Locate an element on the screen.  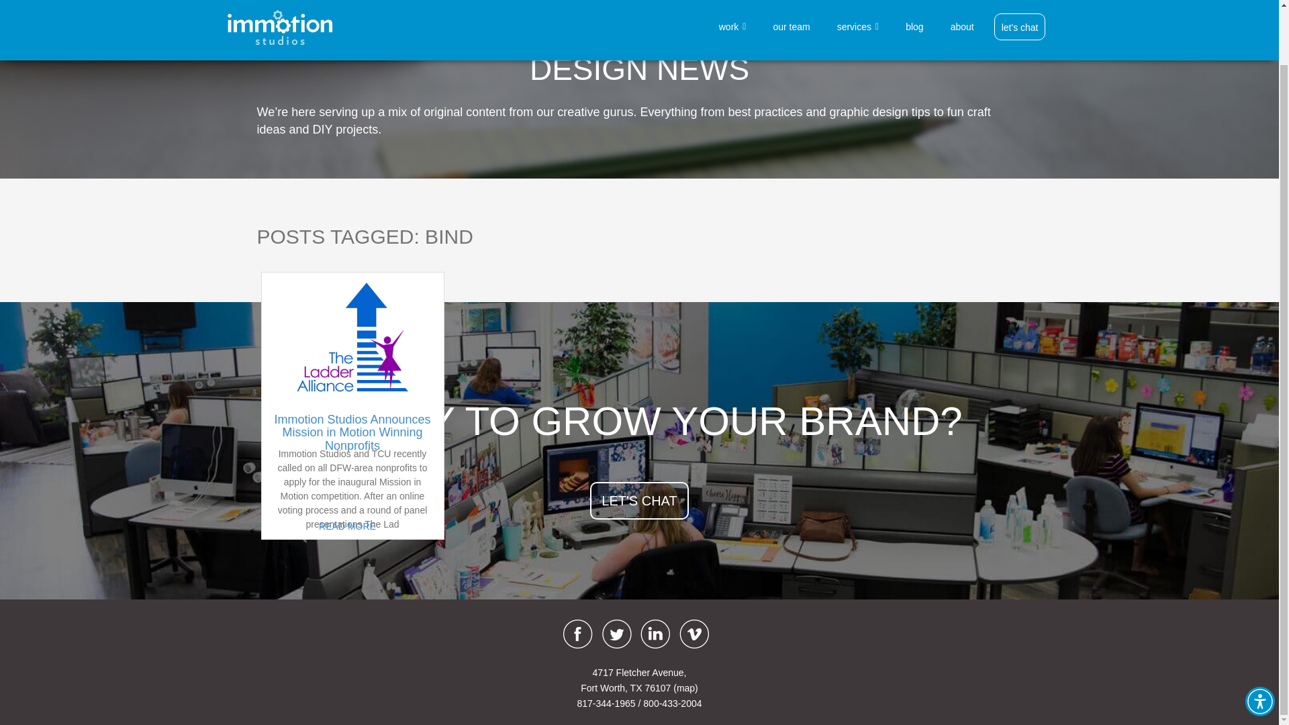
800-433-2004 is located at coordinates (672, 704).